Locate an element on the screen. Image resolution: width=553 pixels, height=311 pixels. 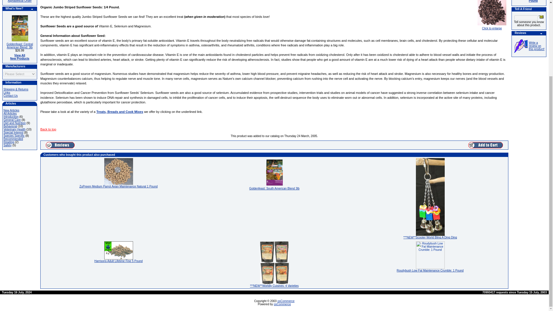
 Goldenfeast: Central American Blend: 3lb  is located at coordinates (19, 28).